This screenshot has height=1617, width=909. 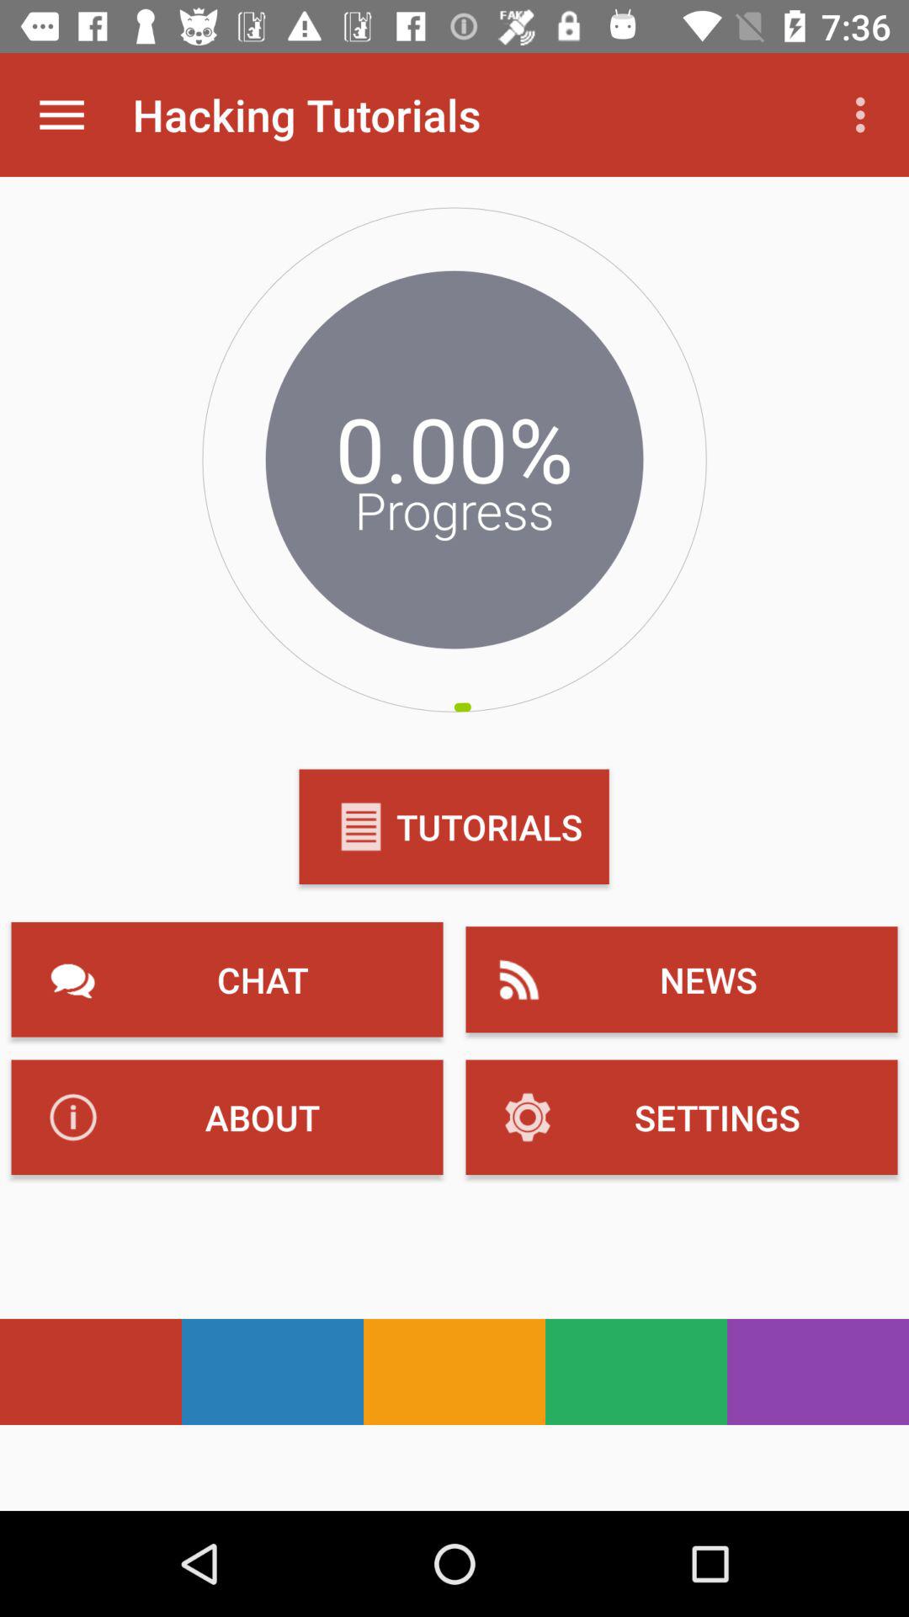 What do you see at coordinates (682, 1118) in the screenshot?
I see `select the text which is to the immediate right  of about` at bounding box center [682, 1118].